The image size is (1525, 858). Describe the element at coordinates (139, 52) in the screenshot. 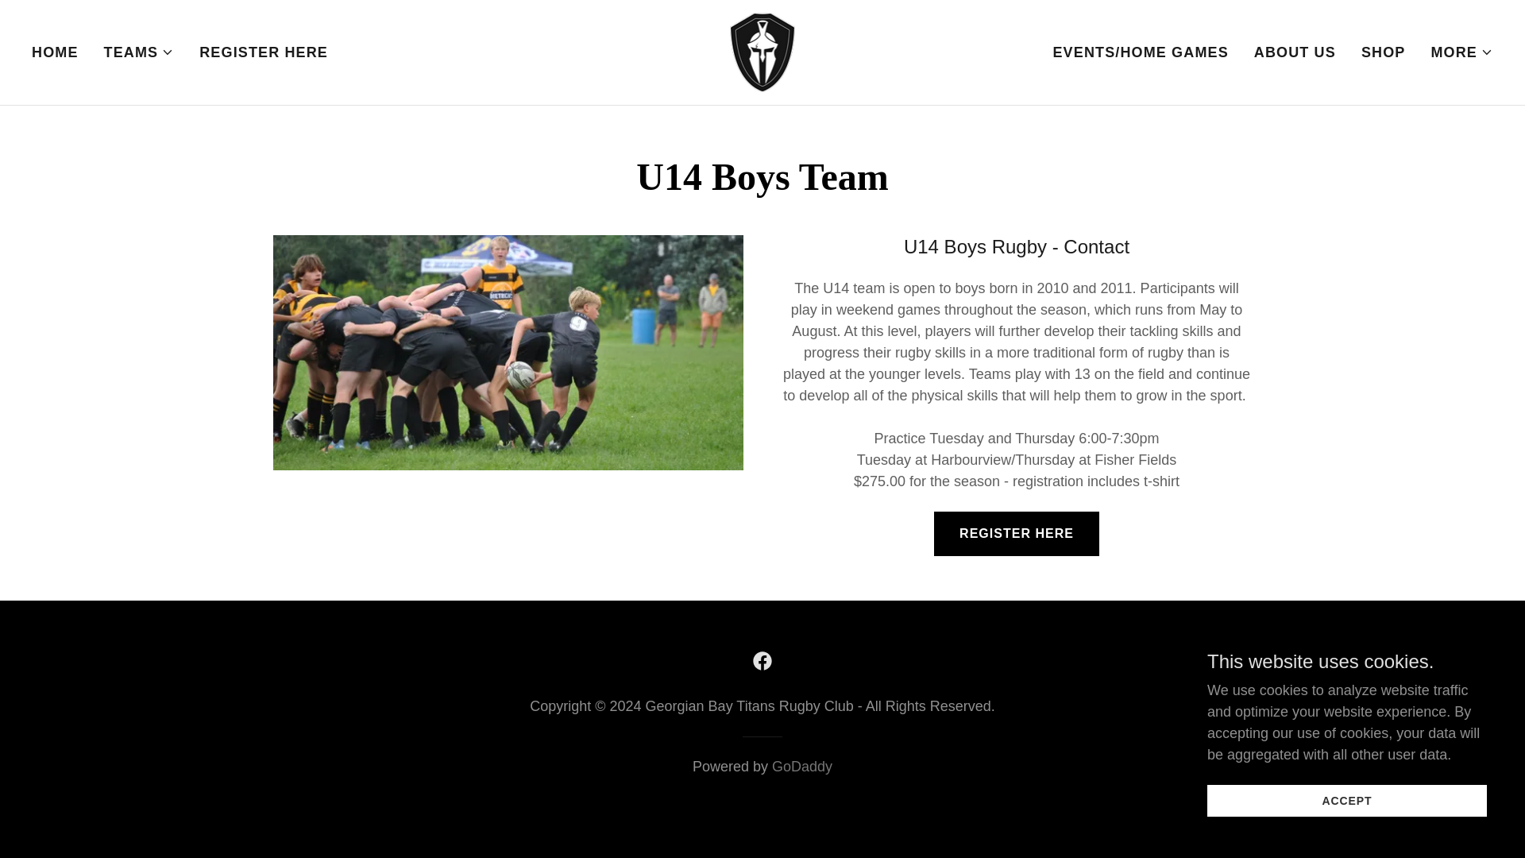

I see `TEAMS` at that location.